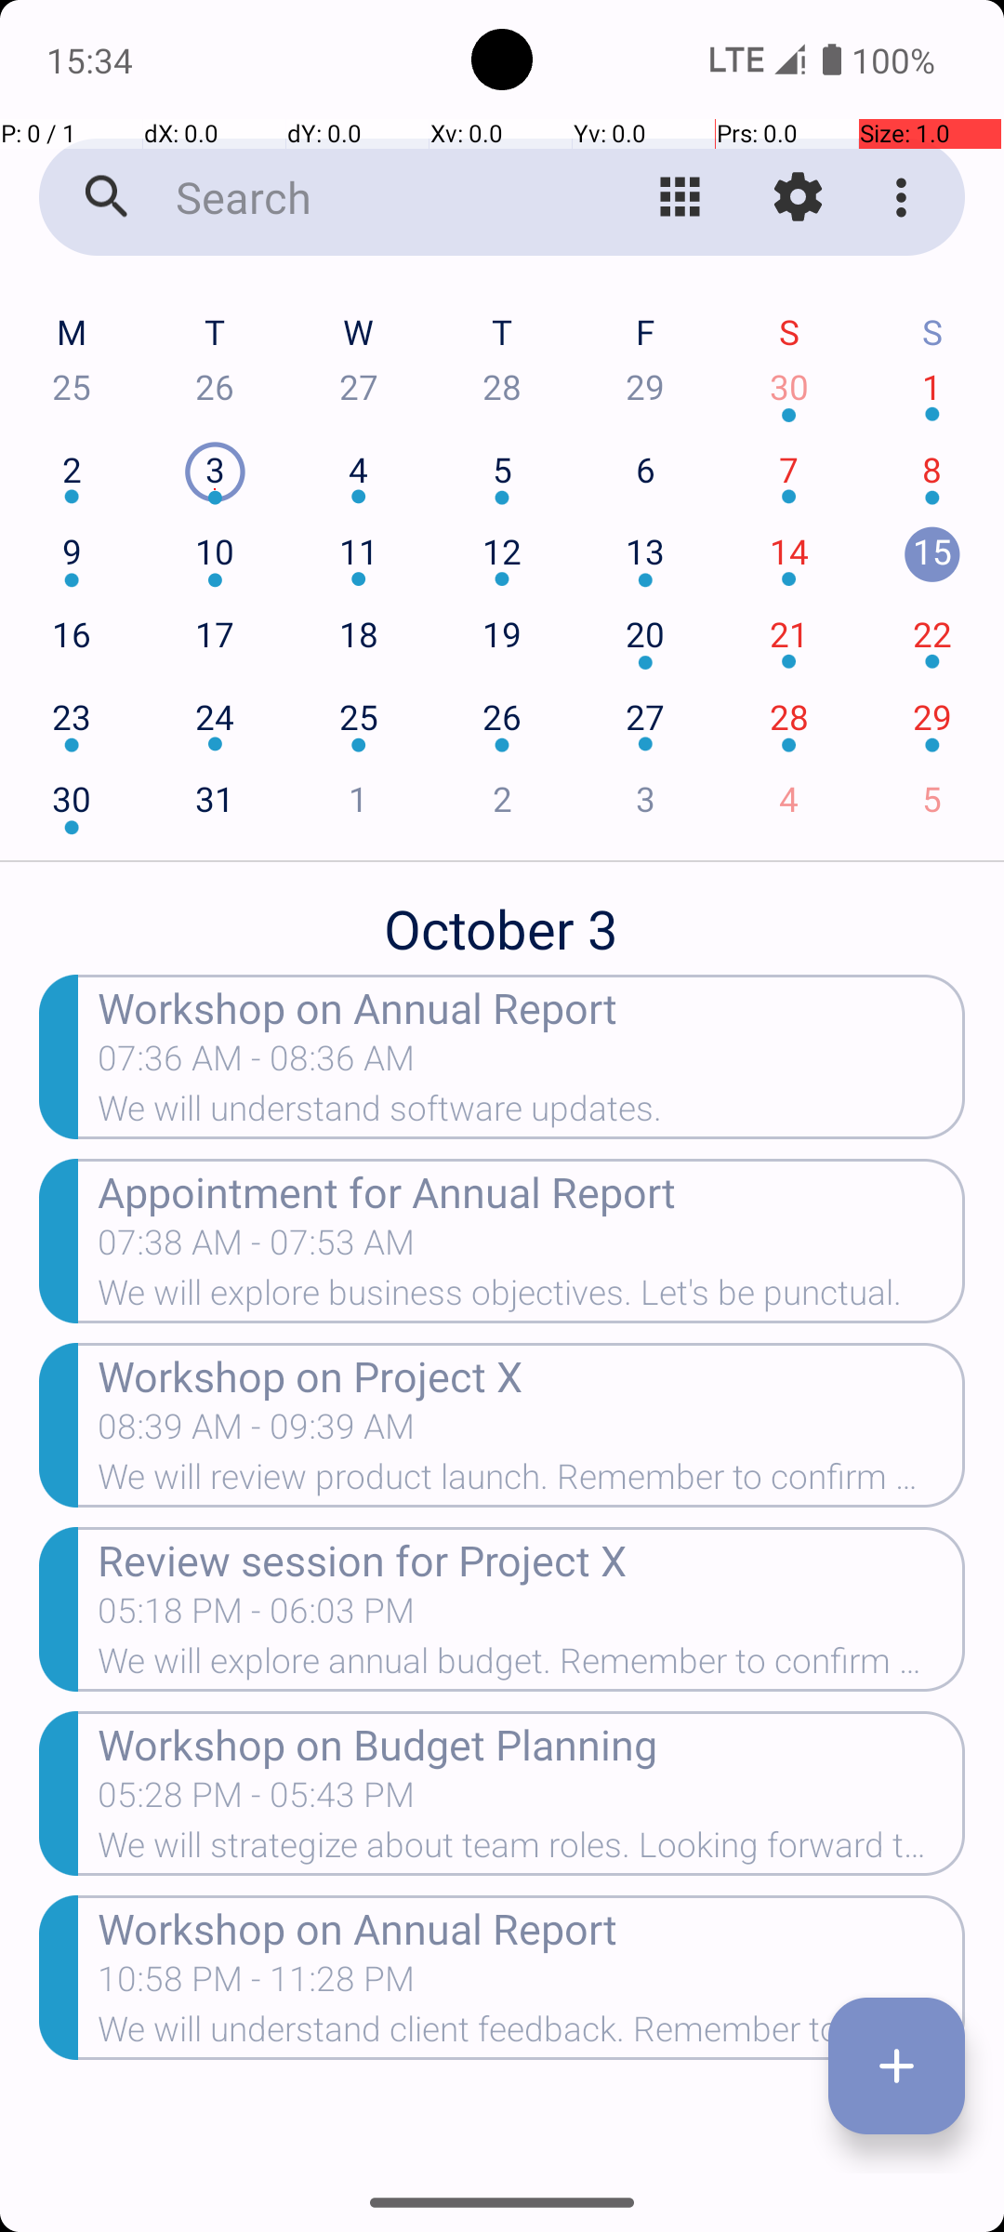 This screenshot has width=1004, height=2232. What do you see at coordinates (257, 1248) in the screenshot?
I see `07:38 AM - 07:53 AM` at bounding box center [257, 1248].